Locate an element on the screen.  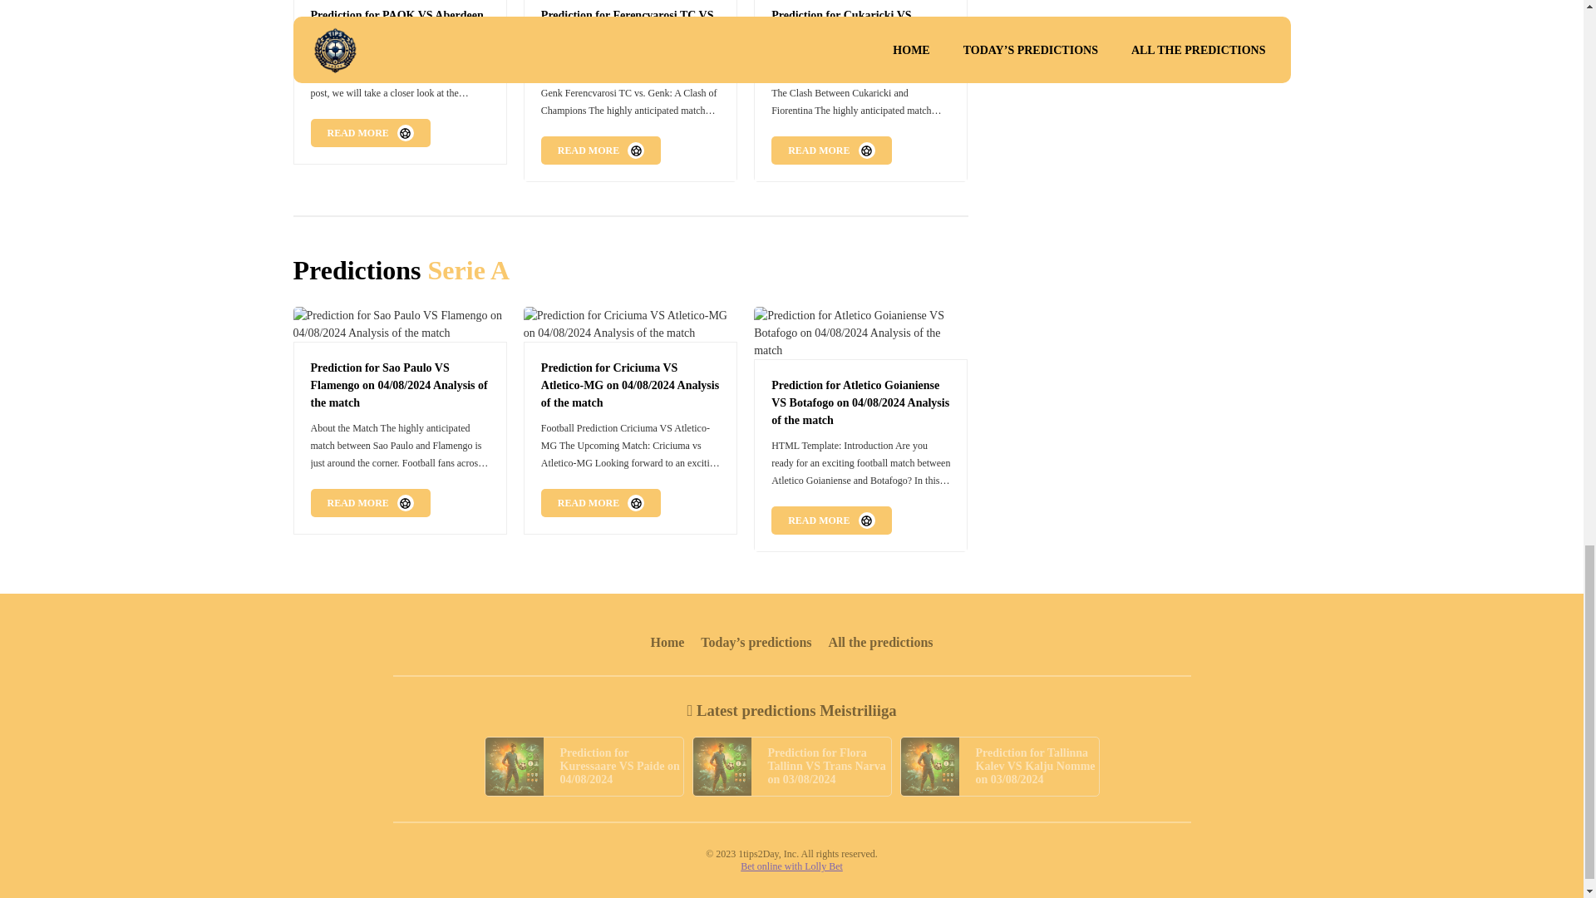
READ MORE is located at coordinates (830, 521).